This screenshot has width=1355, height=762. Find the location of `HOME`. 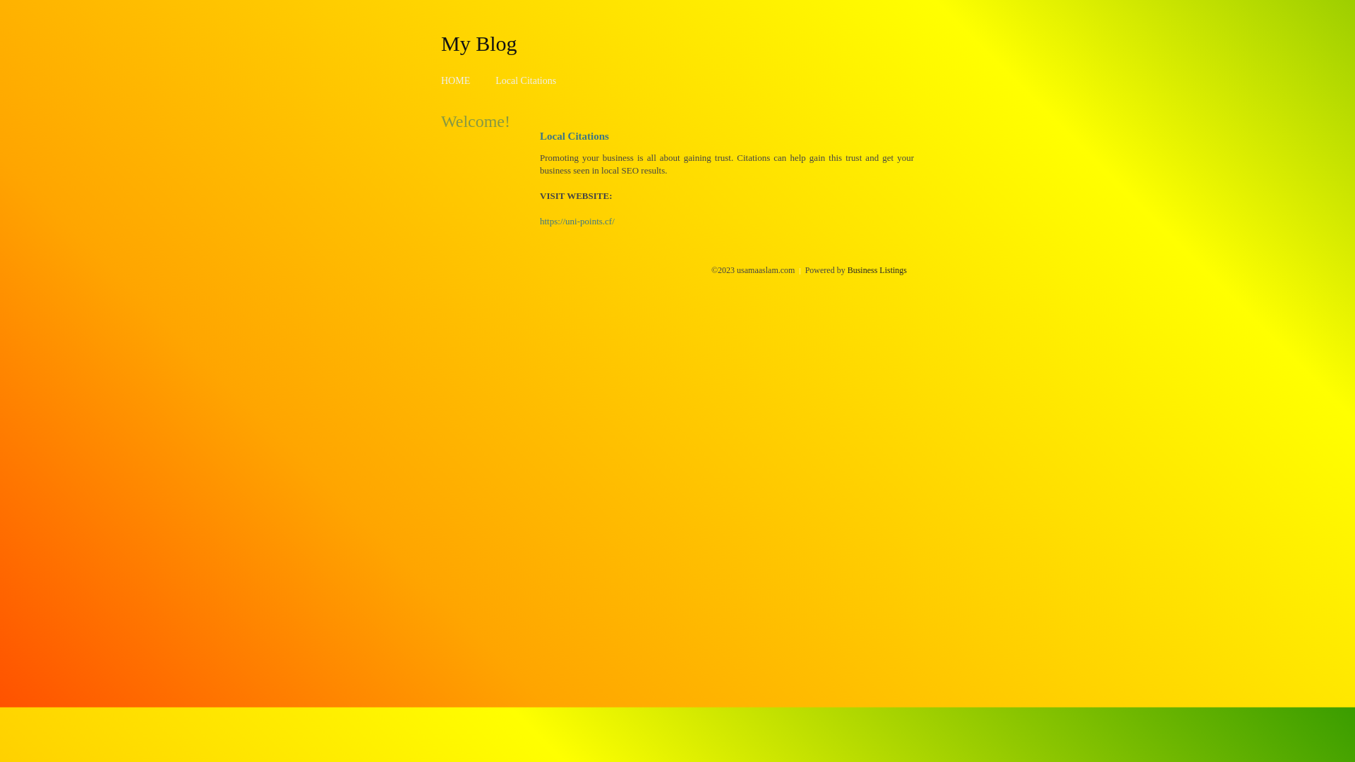

HOME is located at coordinates (456, 80).